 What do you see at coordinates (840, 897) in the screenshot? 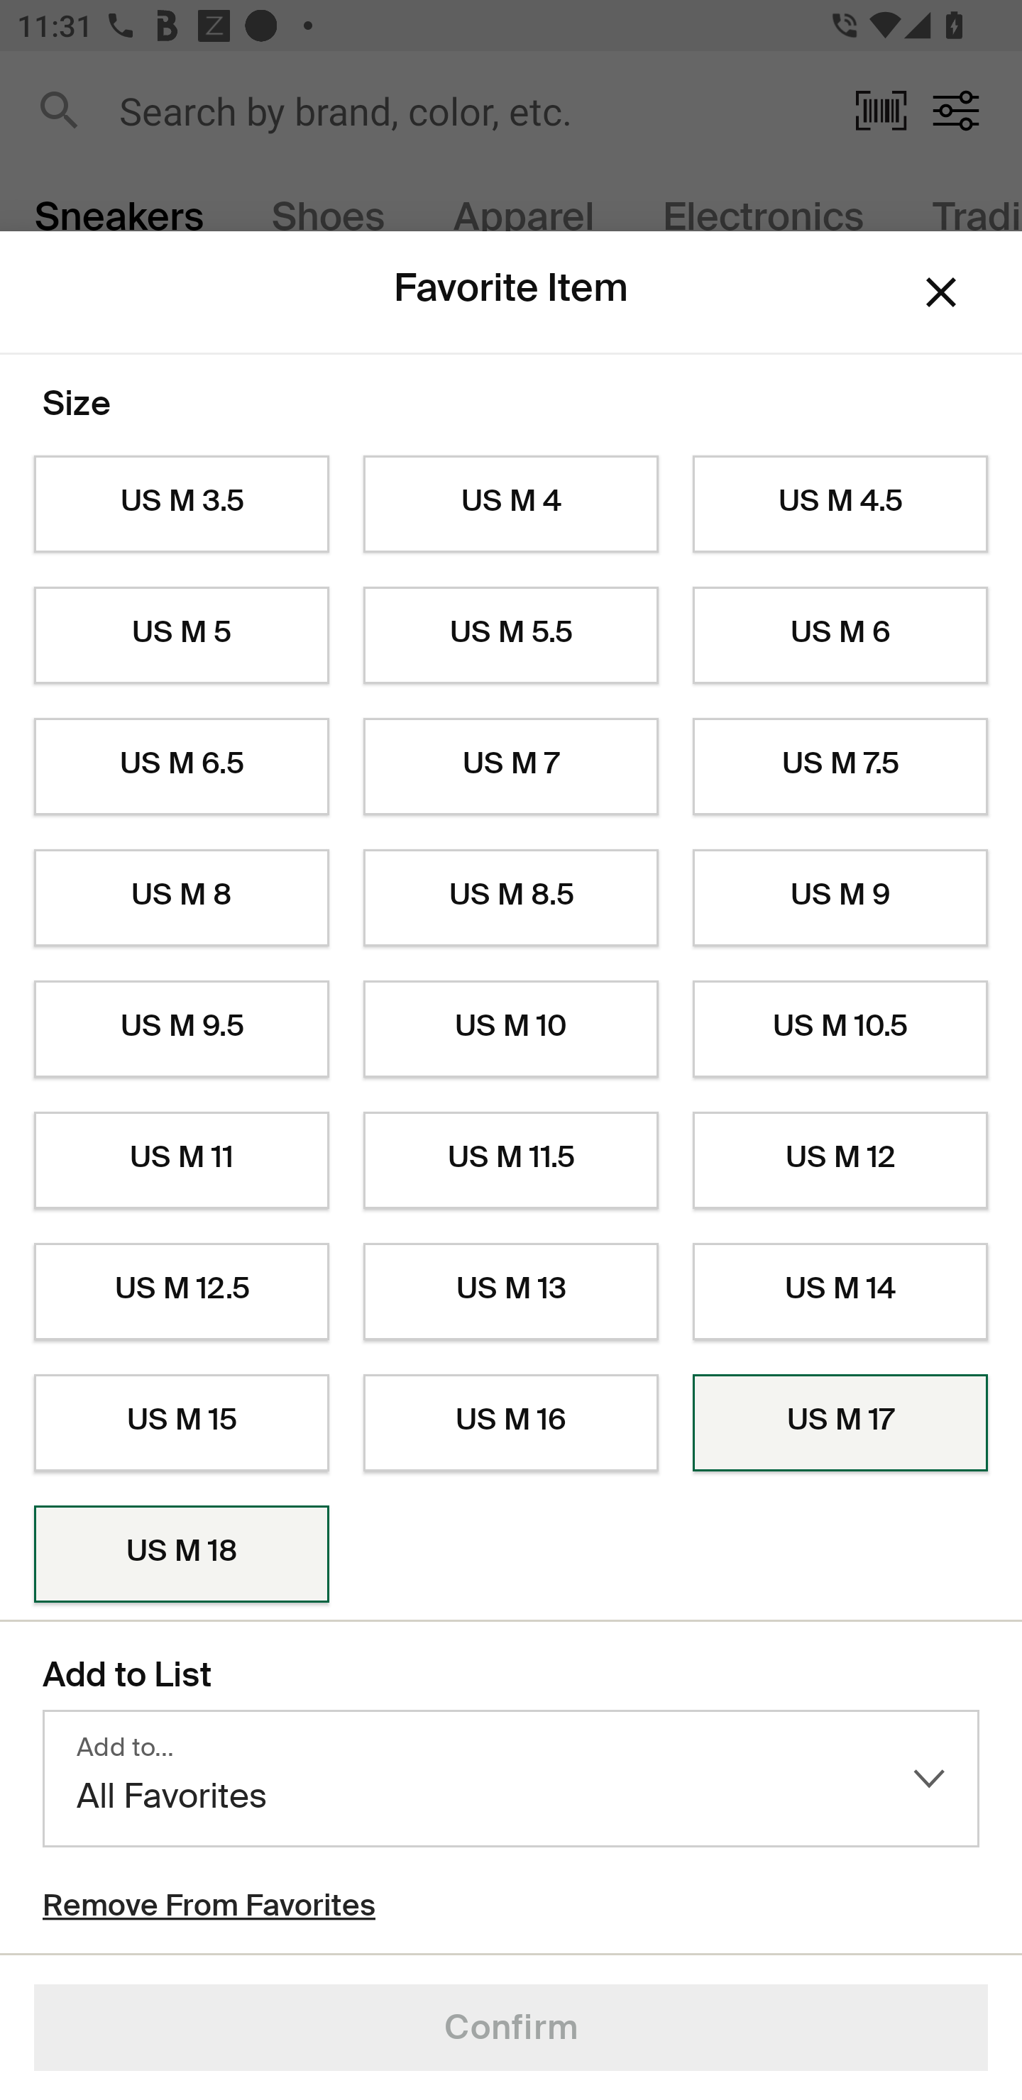
I see `US M 9` at bounding box center [840, 897].